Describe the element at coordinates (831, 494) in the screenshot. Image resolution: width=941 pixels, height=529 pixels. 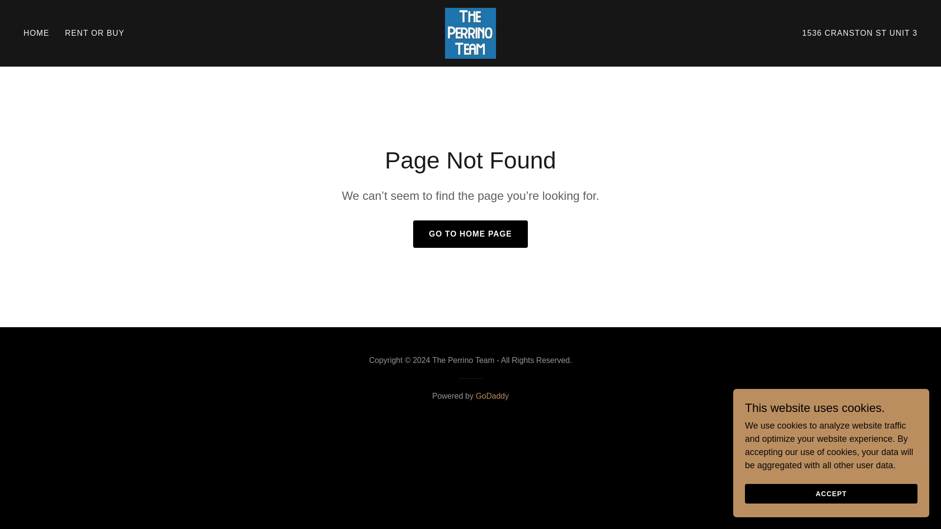
I see `ACCEPT` at that location.